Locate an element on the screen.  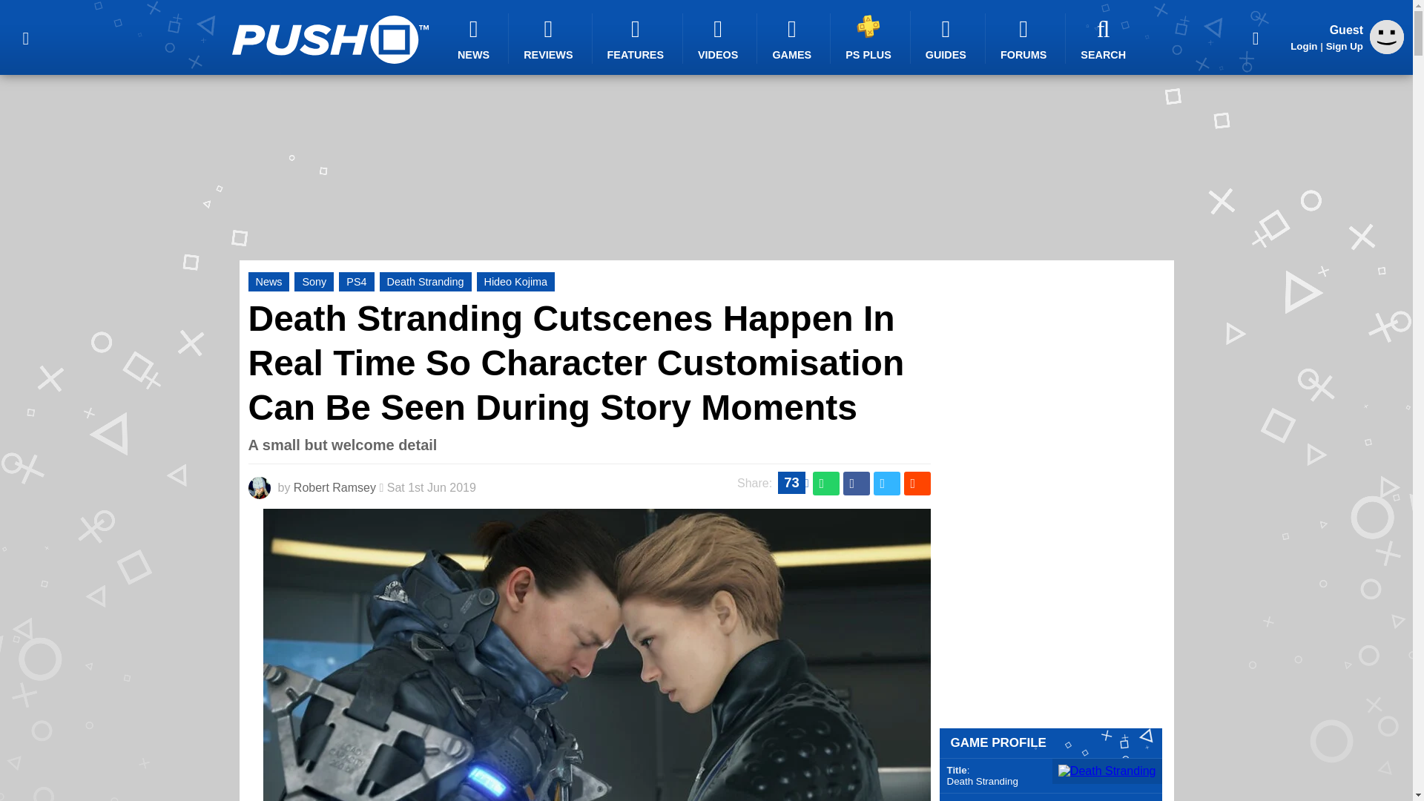
SEARCH is located at coordinates (1105, 39).